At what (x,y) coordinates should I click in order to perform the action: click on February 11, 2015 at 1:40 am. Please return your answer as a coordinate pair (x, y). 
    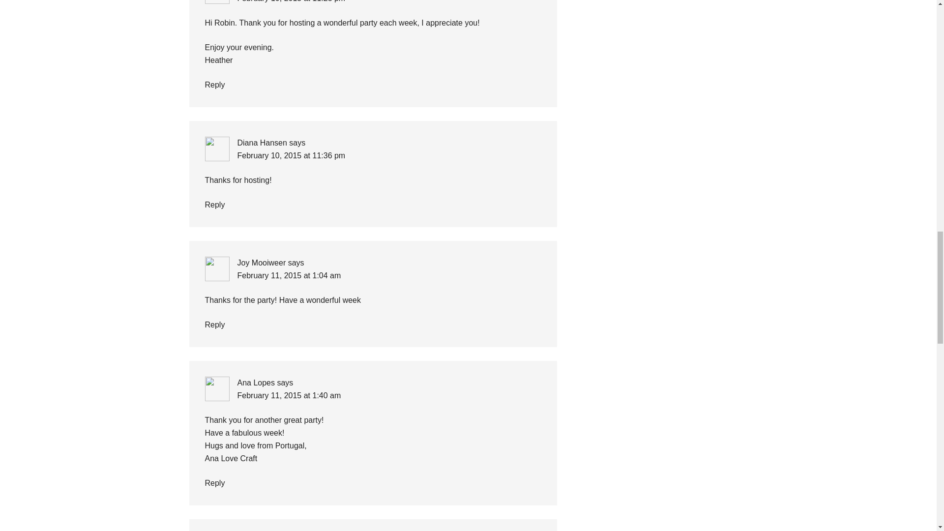
    Looking at the image, I should click on (289, 395).